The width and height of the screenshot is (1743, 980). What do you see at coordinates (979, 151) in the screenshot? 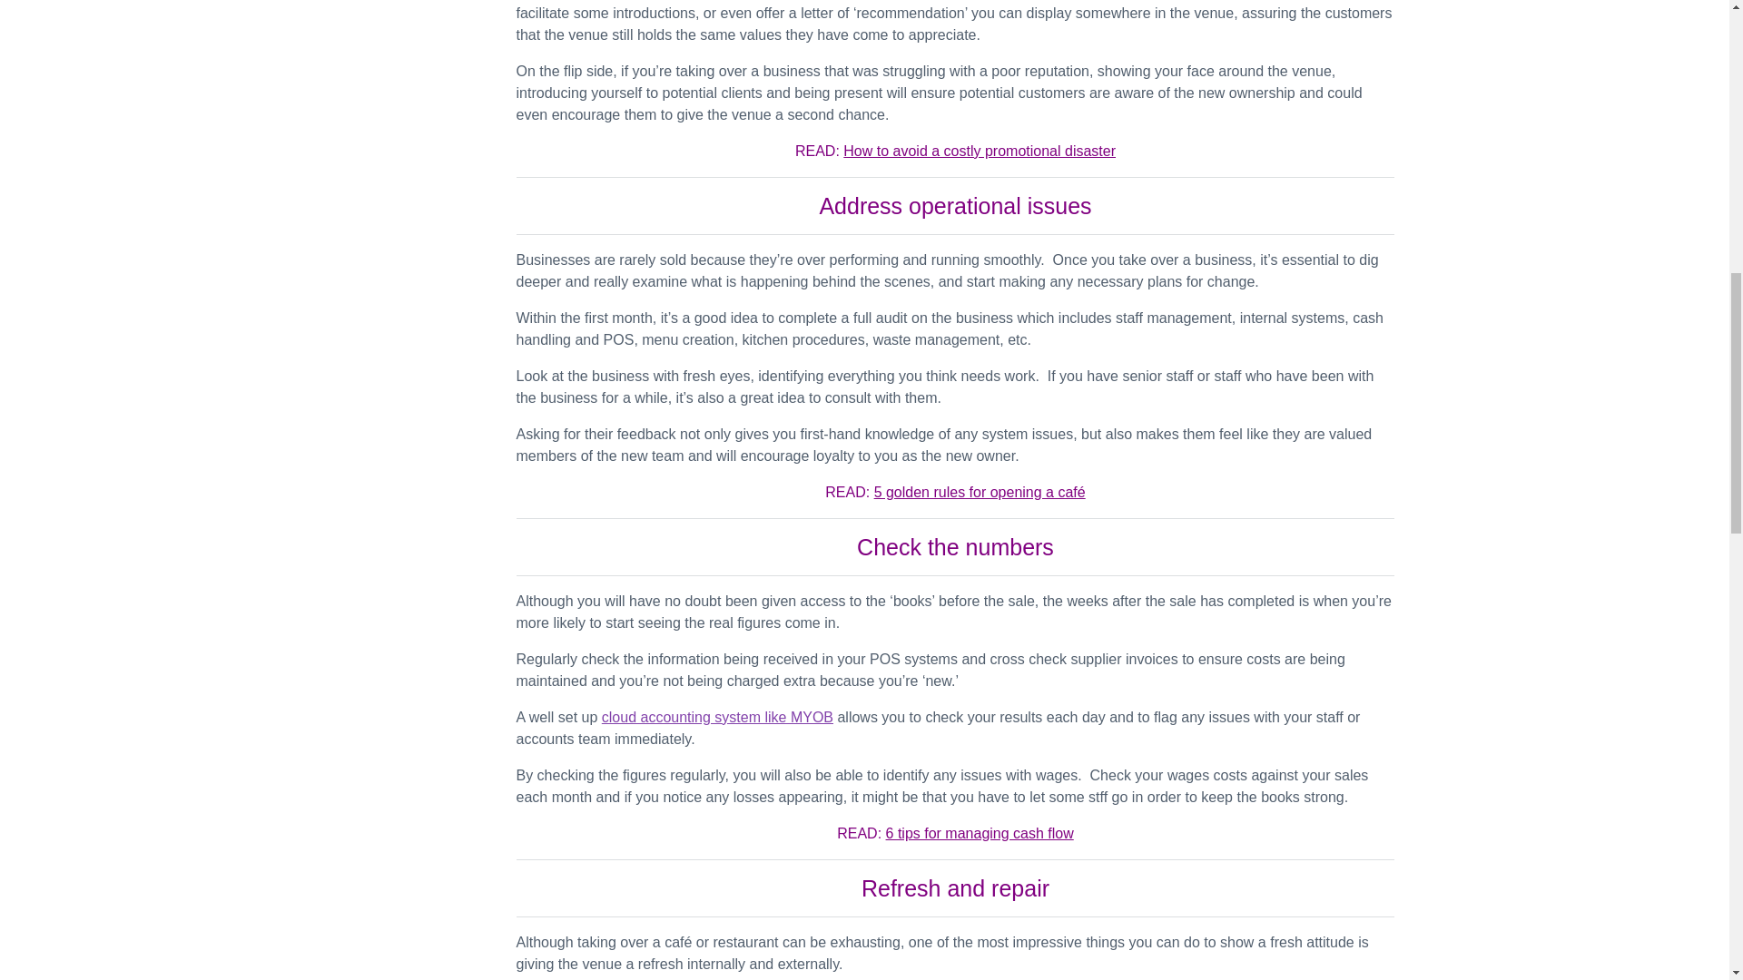
I see `How to avoid a costly promotional disaster` at bounding box center [979, 151].